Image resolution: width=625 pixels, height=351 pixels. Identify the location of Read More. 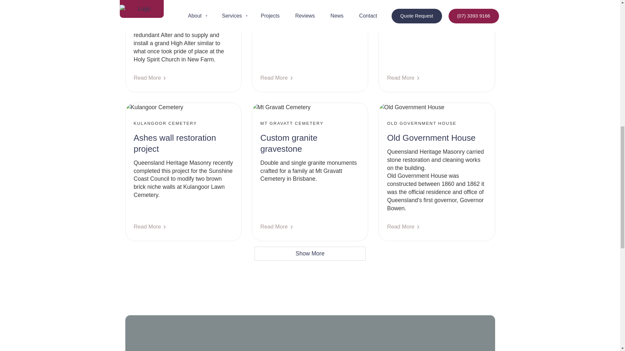
(150, 78).